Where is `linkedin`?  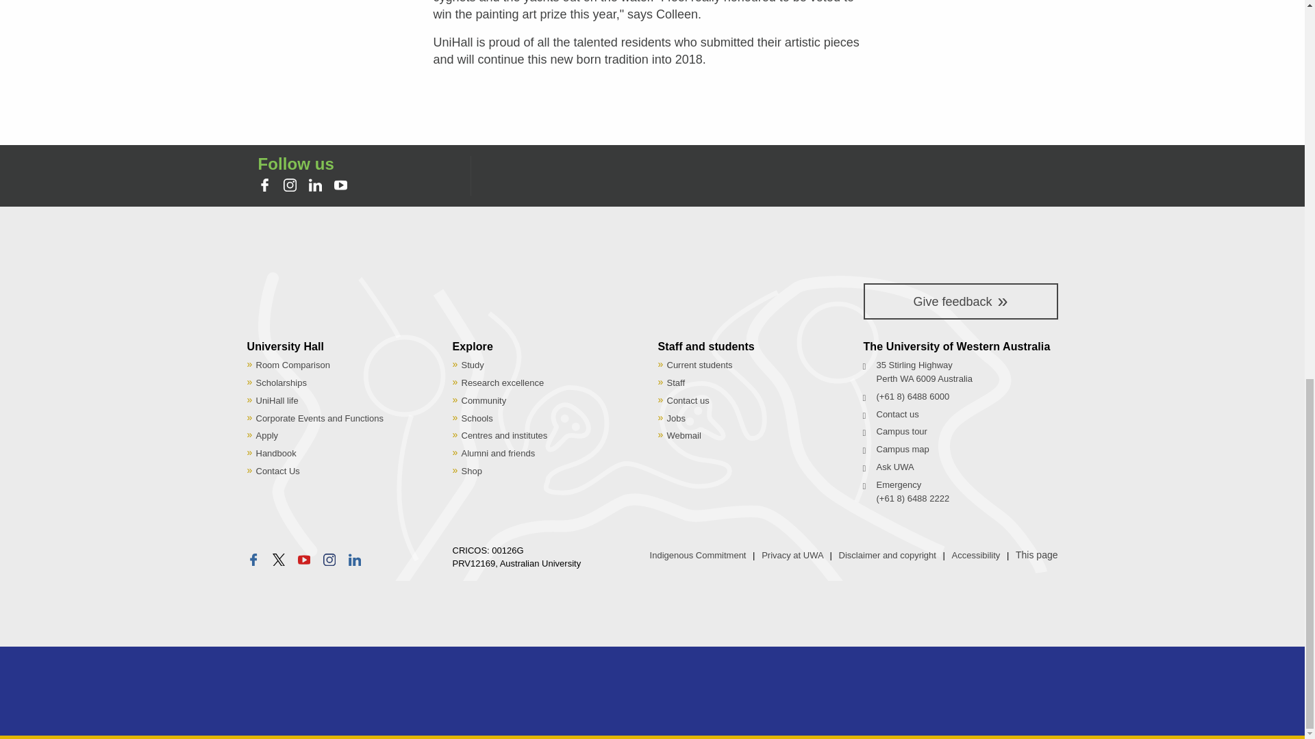
linkedin is located at coordinates (318, 187).